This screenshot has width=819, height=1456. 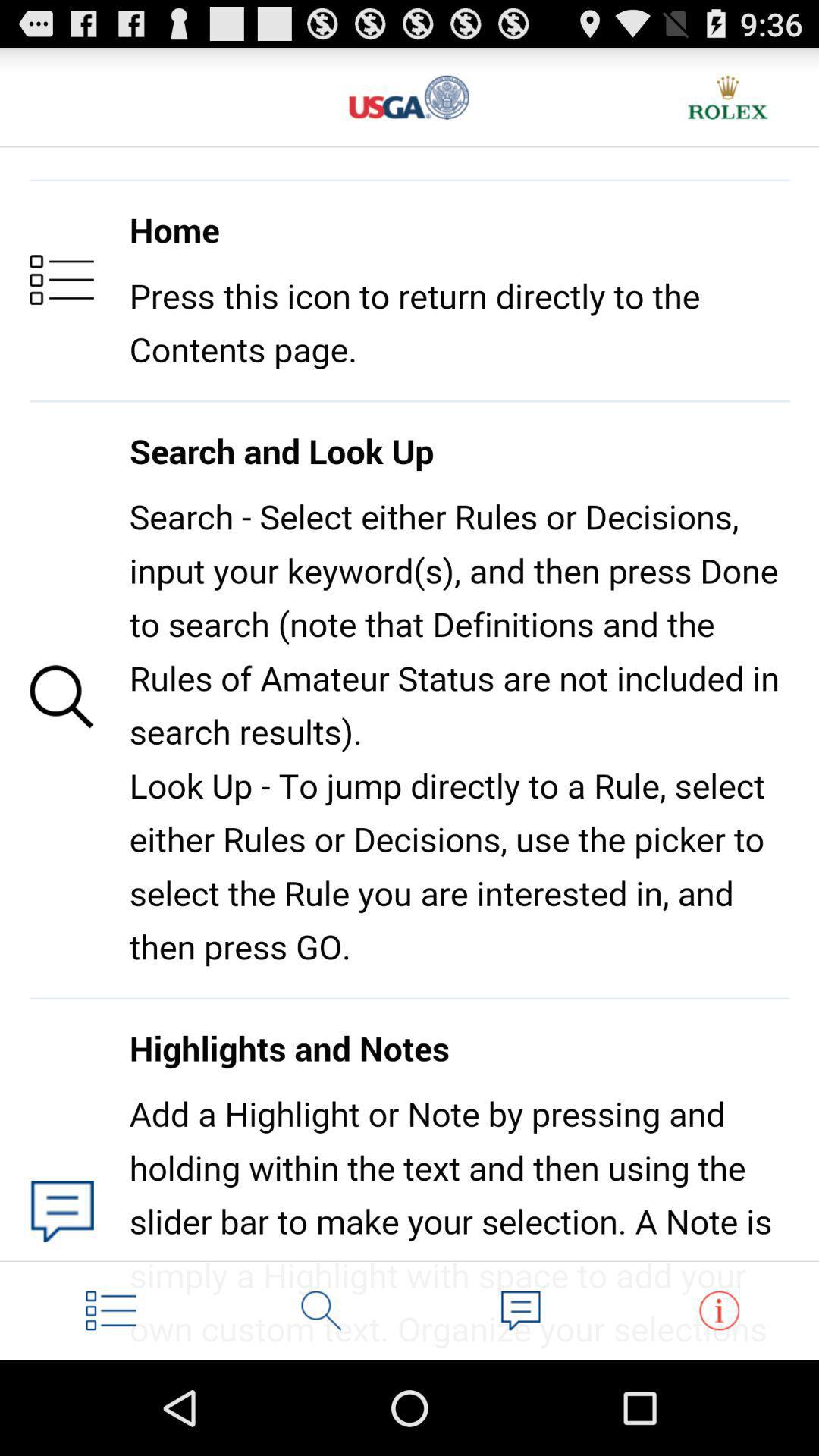 I want to click on go to contents page, so click(x=111, y=1310).